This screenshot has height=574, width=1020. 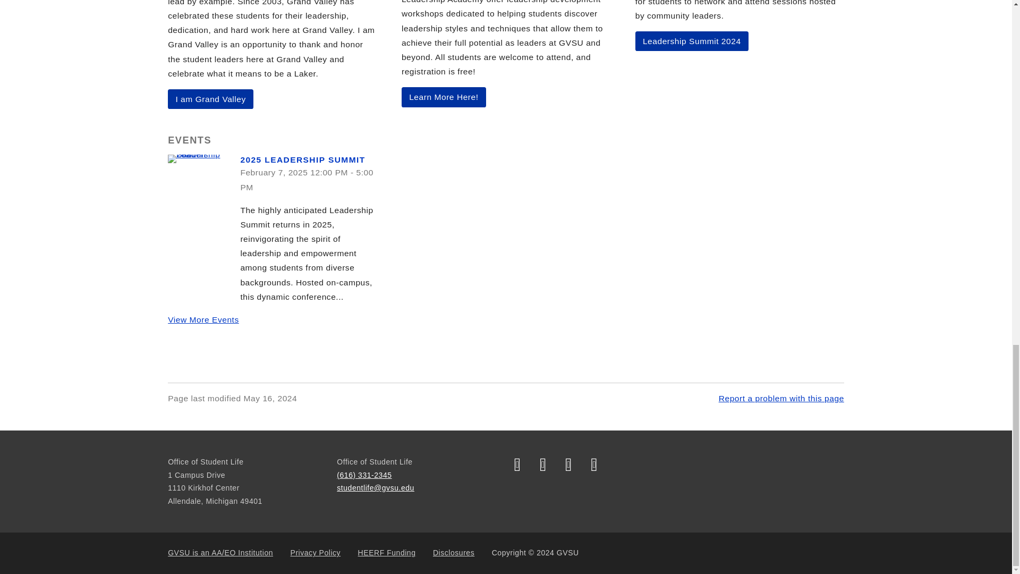 What do you see at coordinates (444, 97) in the screenshot?
I see `Learn More Here!` at bounding box center [444, 97].